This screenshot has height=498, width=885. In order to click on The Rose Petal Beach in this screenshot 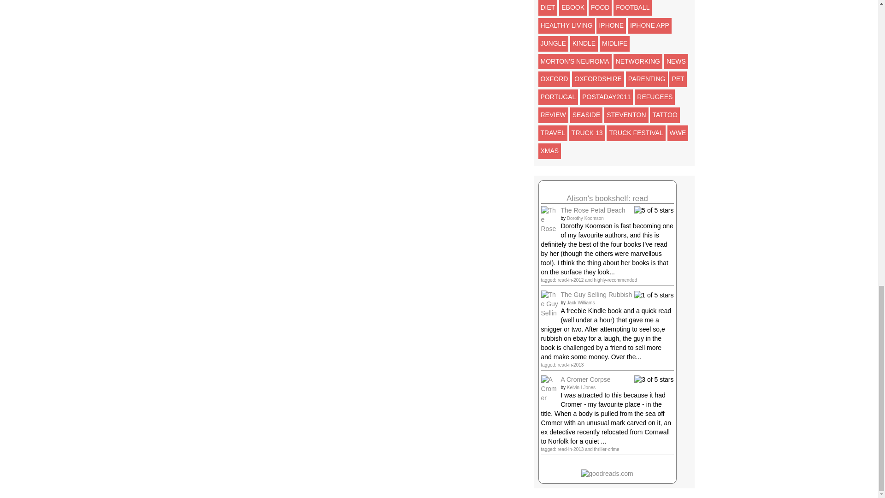, I will do `click(550, 233)`.